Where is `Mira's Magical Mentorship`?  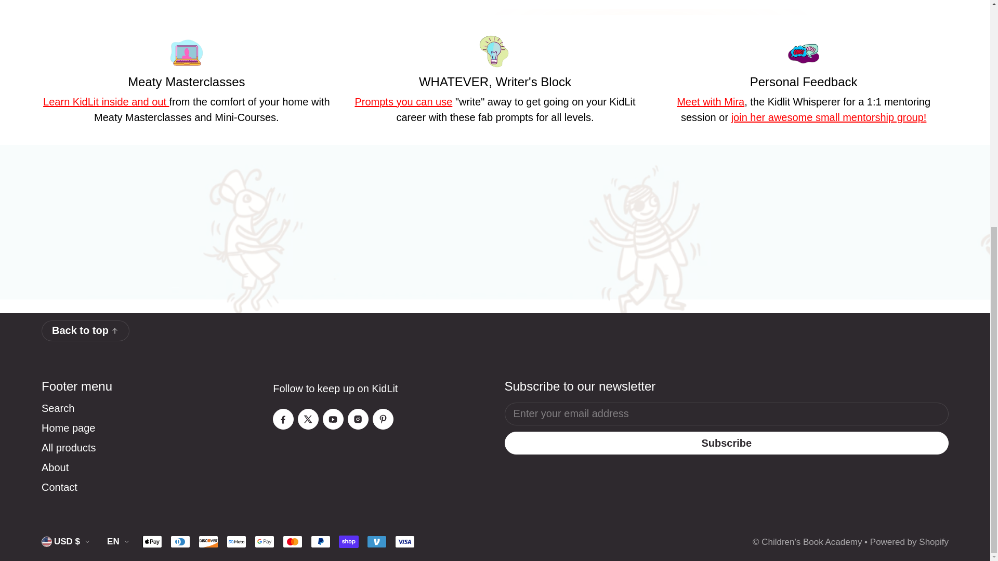
Mira's Magical Mentorship is located at coordinates (829, 117).